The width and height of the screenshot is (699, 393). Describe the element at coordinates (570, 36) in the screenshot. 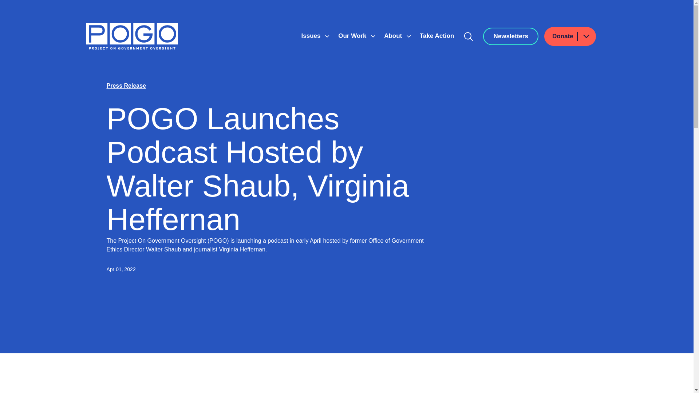

I see `Donate` at that location.